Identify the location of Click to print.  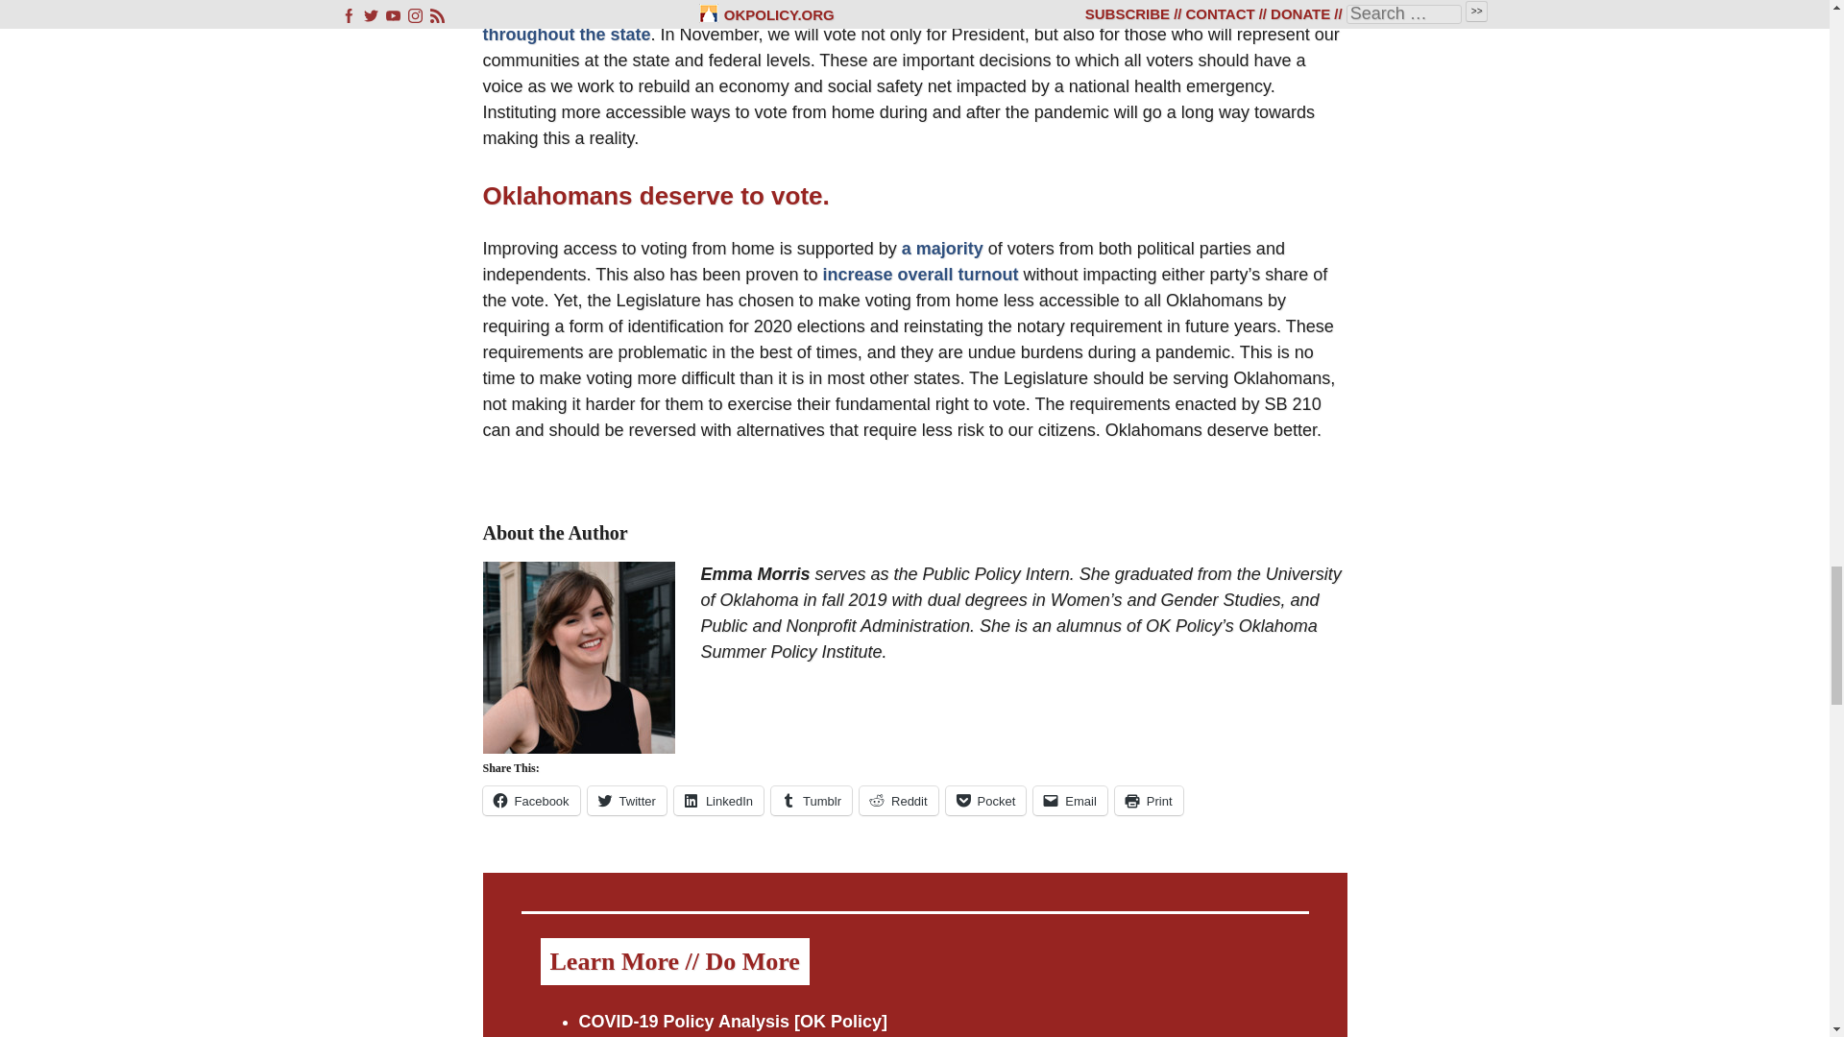
(1149, 800).